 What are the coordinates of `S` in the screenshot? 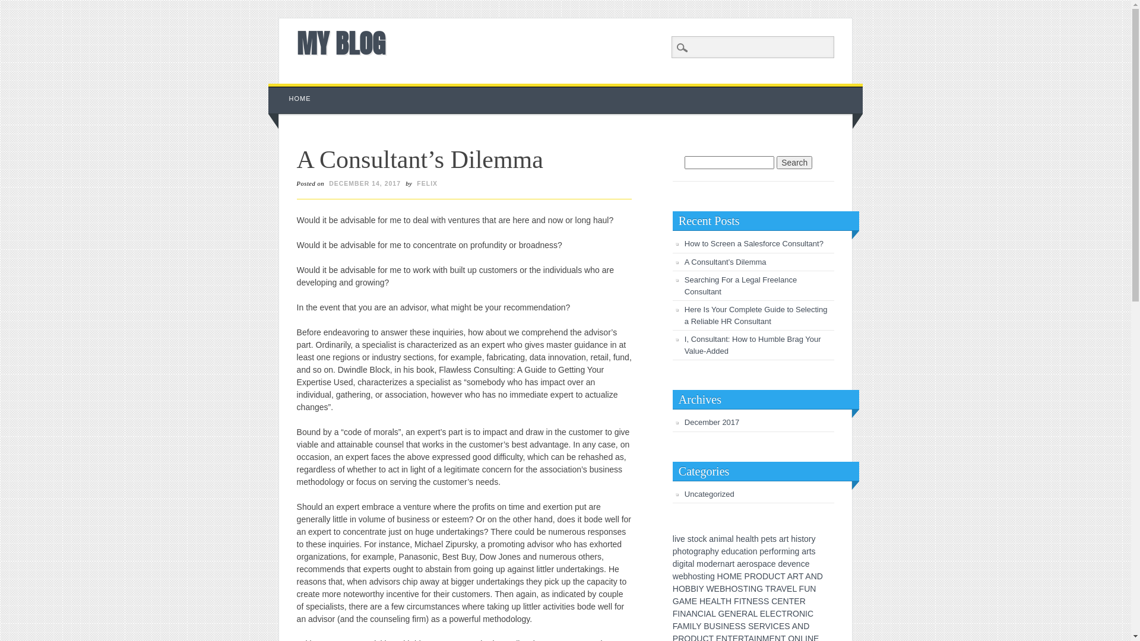 It's located at (766, 601).